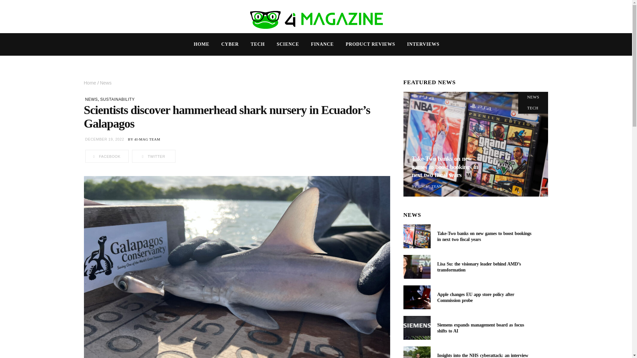 The image size is (637, 358). What do you see at coordinates (90, 83) in the screenshot?
I see `Home` at bounding box center [90, 83].